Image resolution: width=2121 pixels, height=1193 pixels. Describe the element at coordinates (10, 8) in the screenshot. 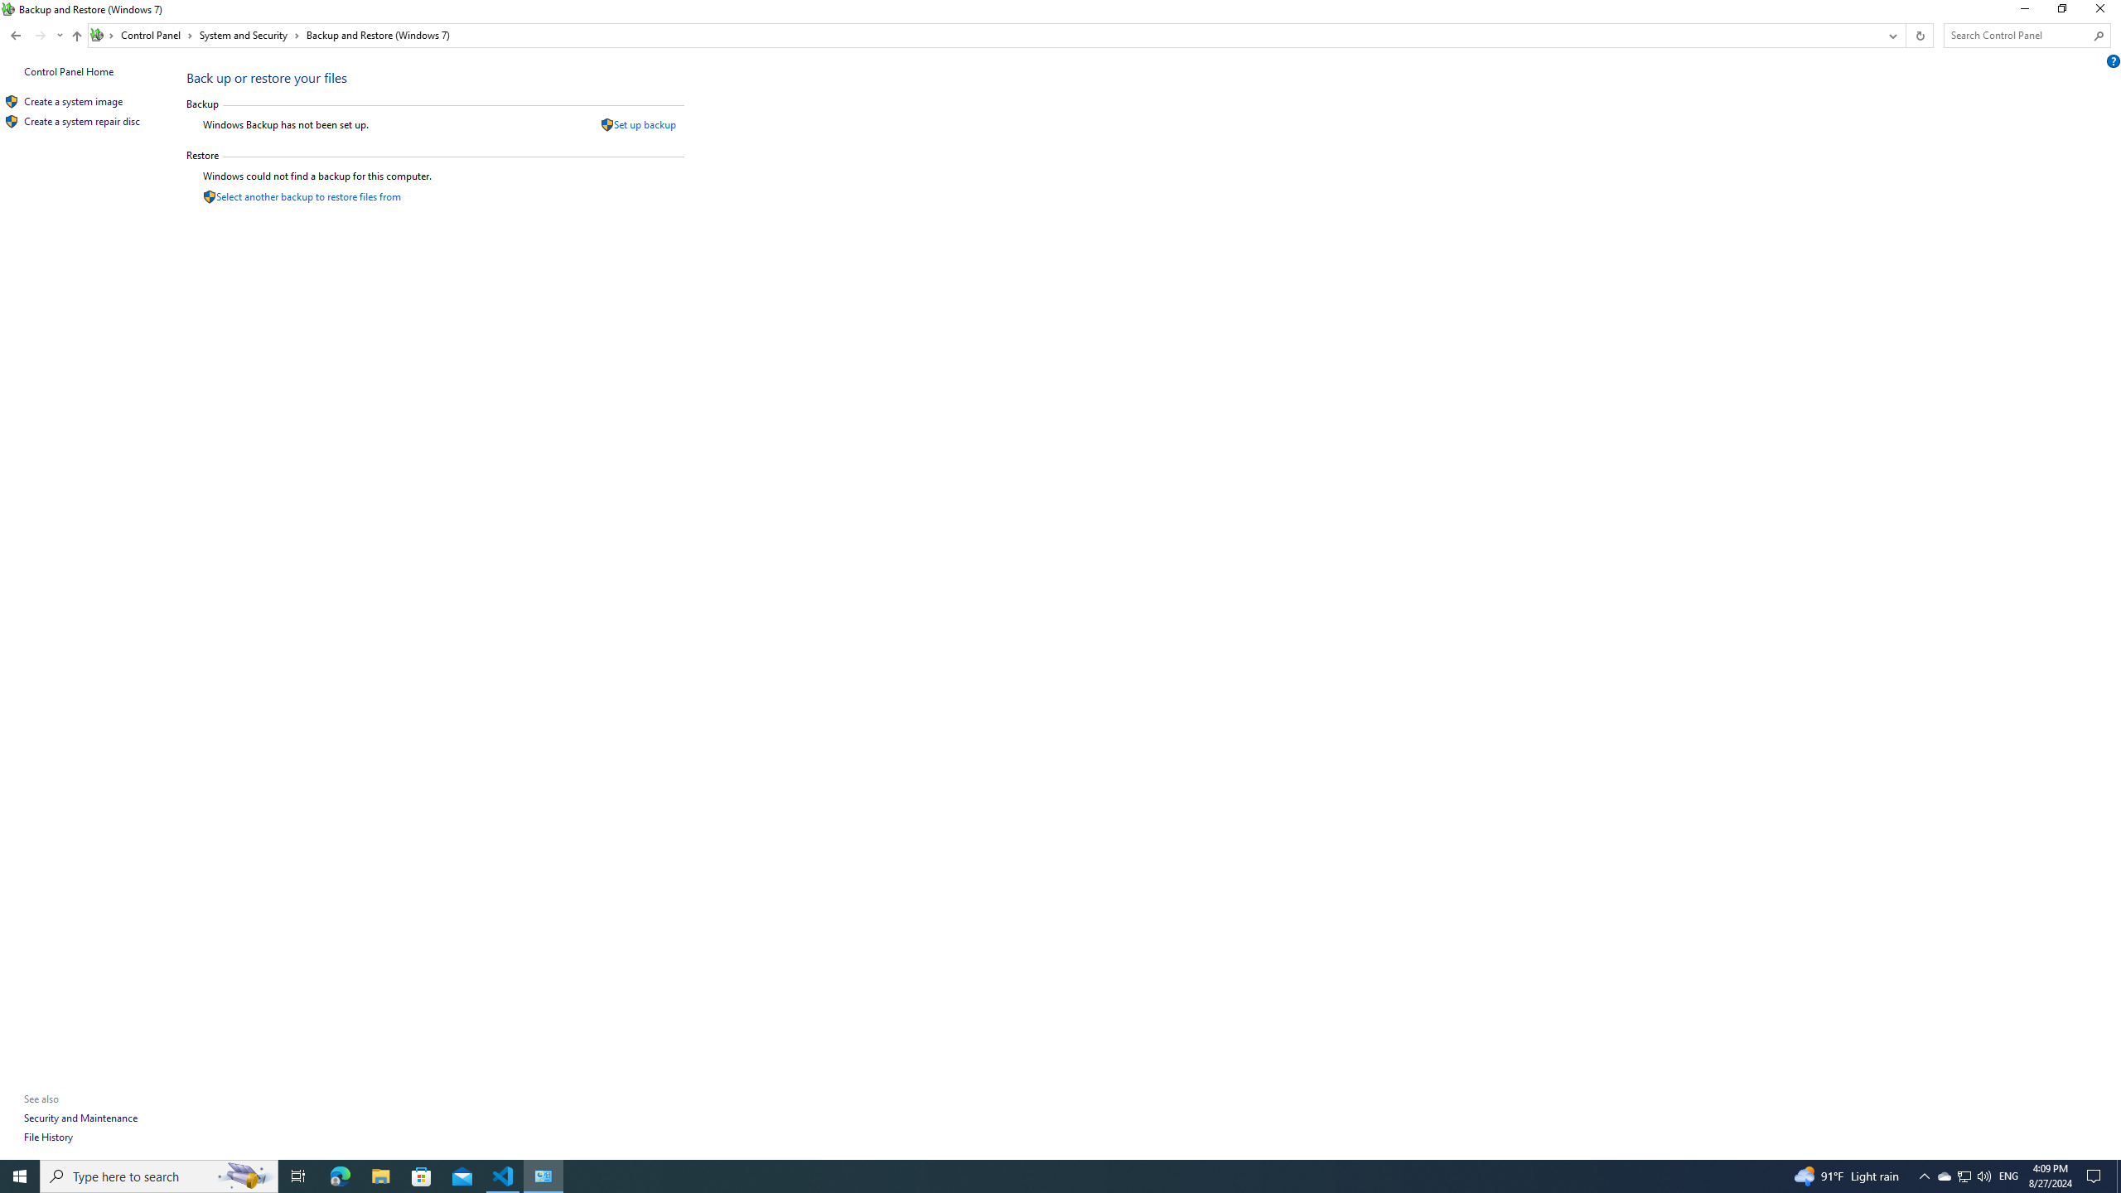

I see `System` at that location.